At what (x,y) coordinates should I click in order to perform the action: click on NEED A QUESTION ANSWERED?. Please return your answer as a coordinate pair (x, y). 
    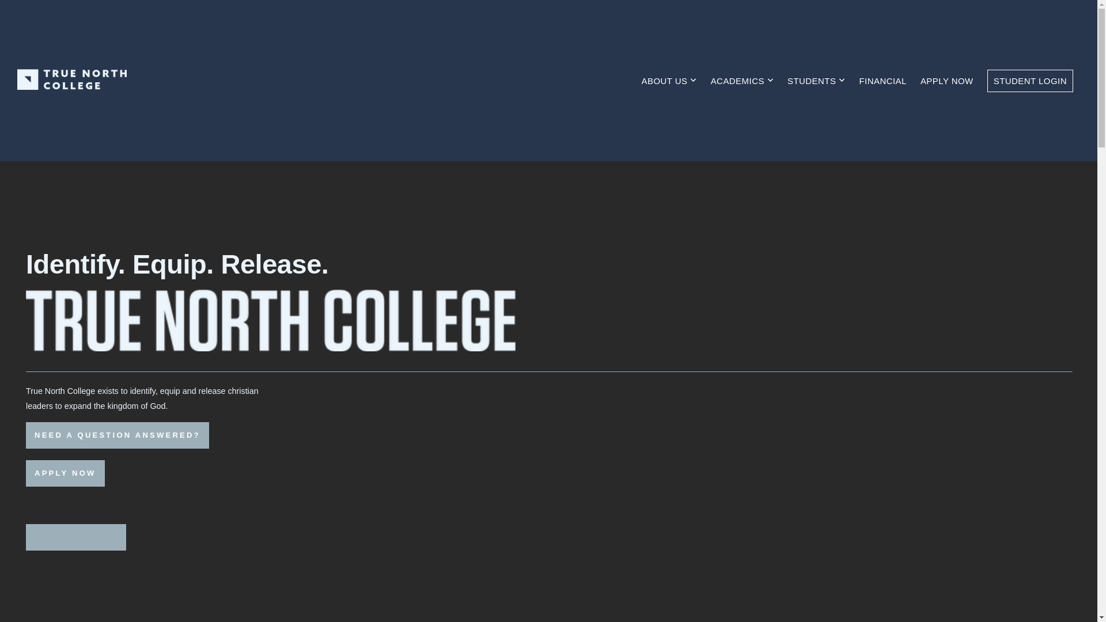
    Looking at the image, I should click on (118, 435).